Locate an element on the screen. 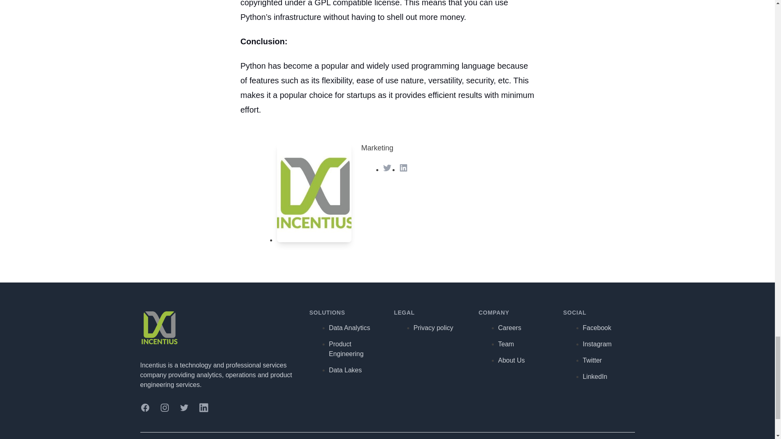  Twitter is located at coordinates (184, 408).